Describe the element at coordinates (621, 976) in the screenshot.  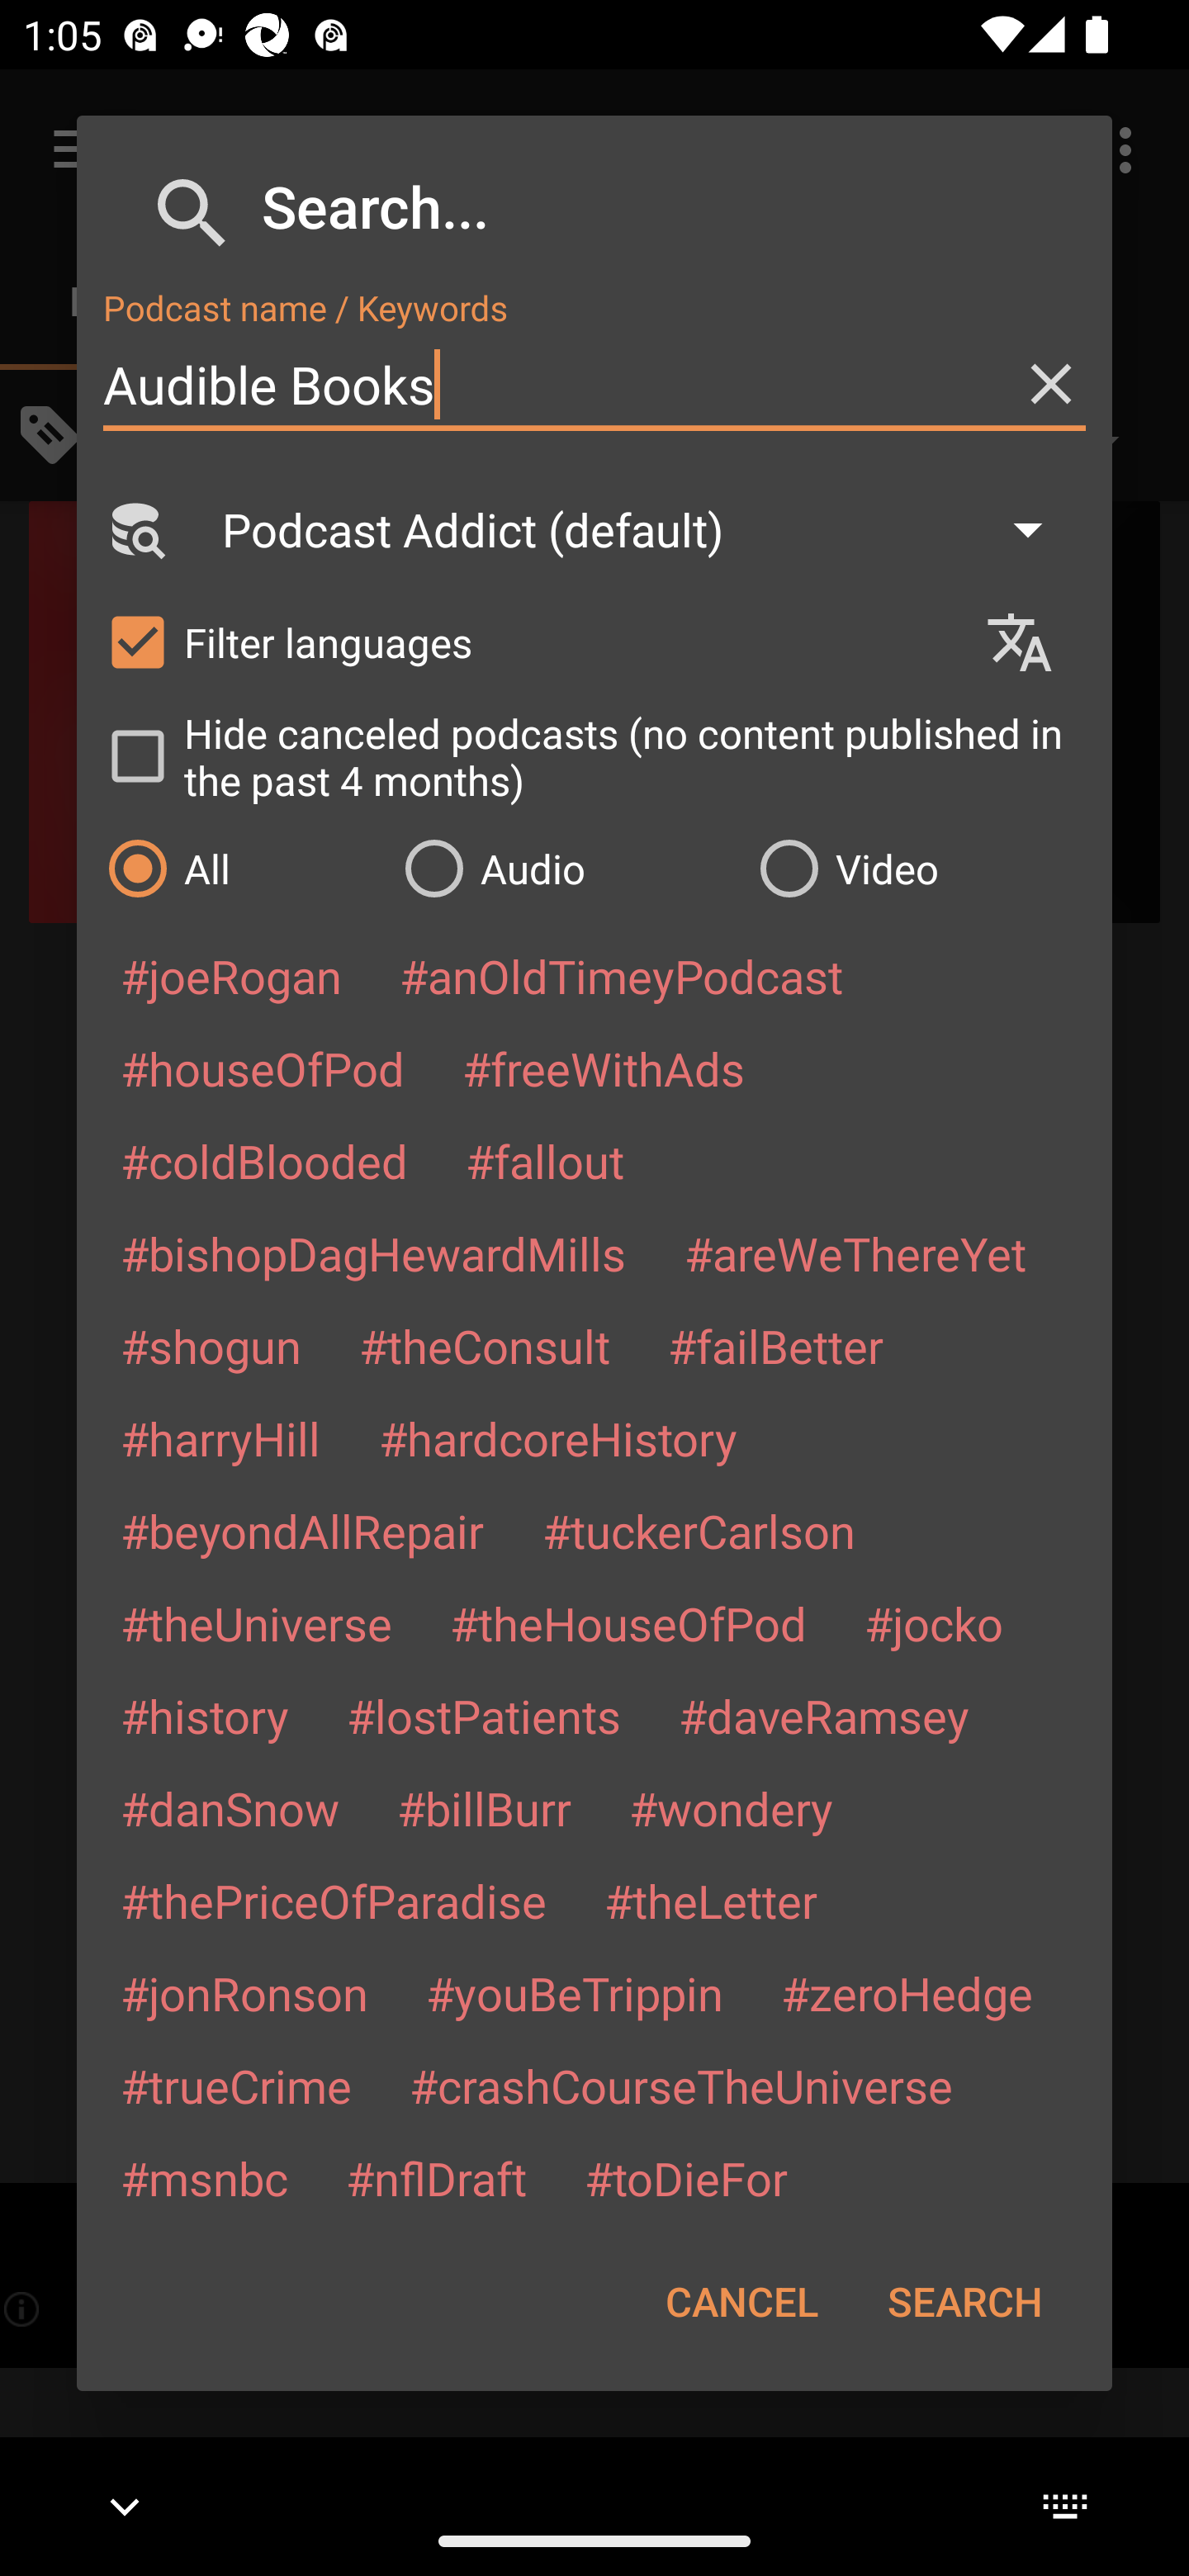
I see `#anOldTimeyPodcast` at that location.